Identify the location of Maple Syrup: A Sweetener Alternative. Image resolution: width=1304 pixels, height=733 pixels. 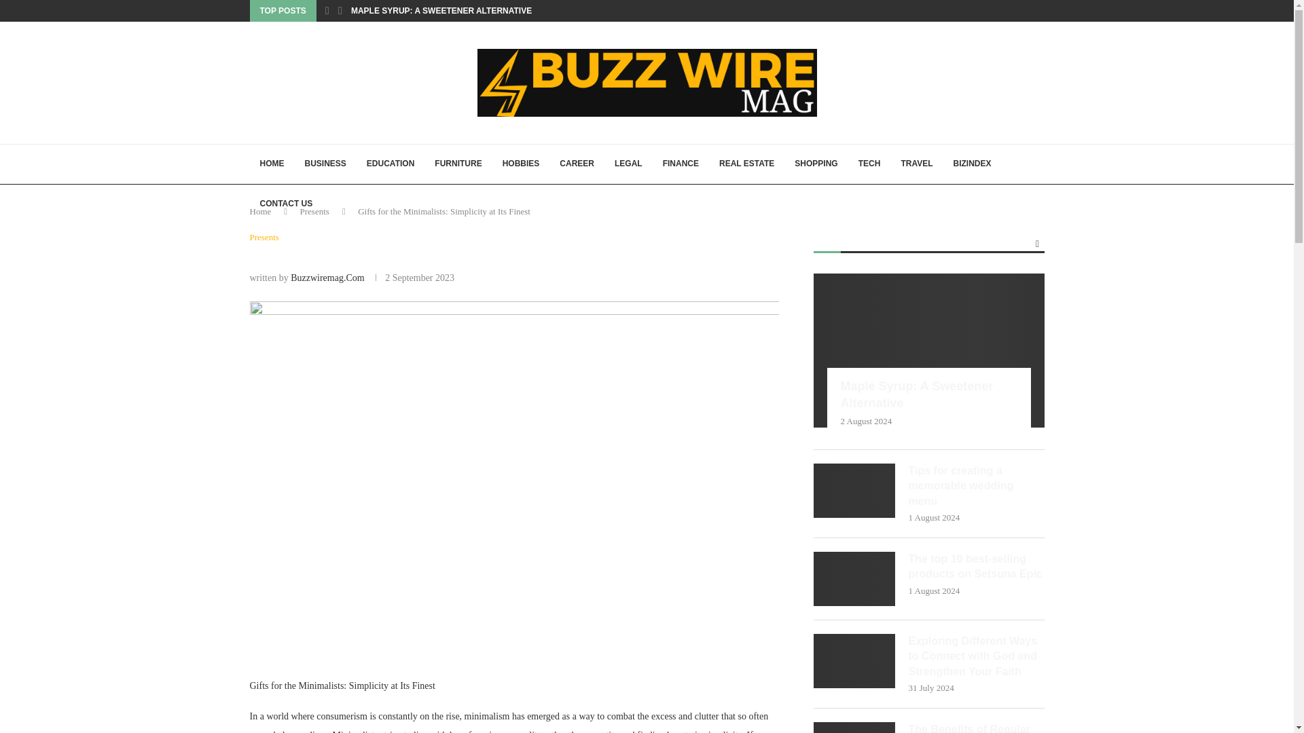
(929, 350).